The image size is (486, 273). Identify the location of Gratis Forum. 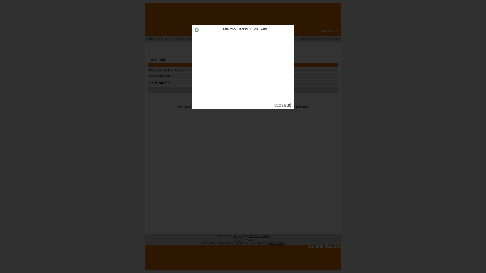
(276, 243).